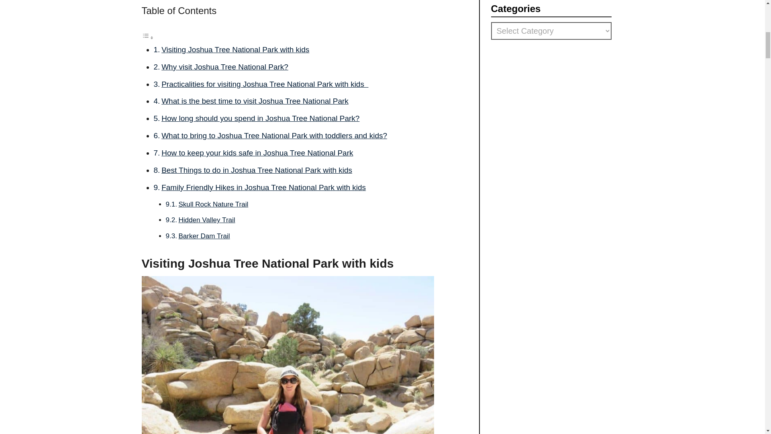 The image size is (771, 434). I want to click on Barker Dam Trail, so click(204, 236).